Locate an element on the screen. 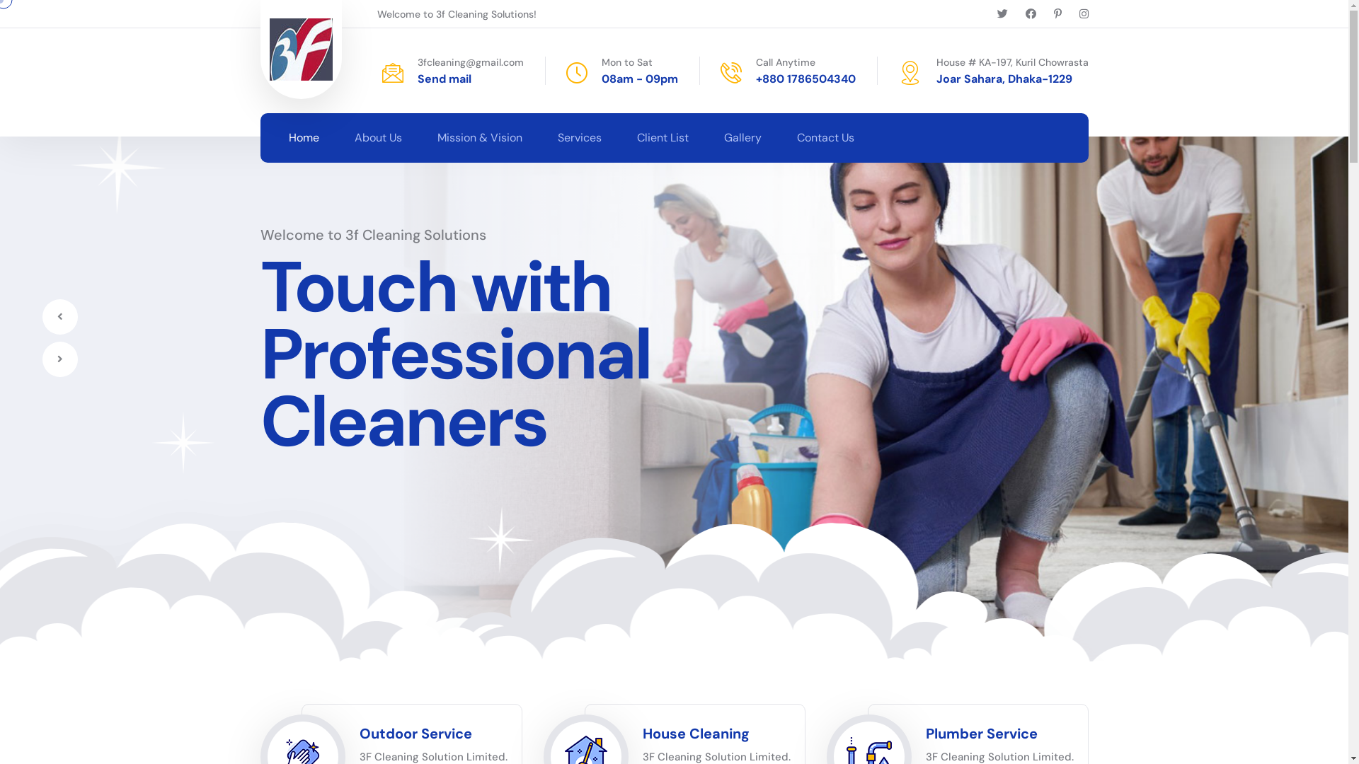 Image resolution: width=1359 pixels, height=764 pixels. +880 1786504340 is located at coordinates (805, 79).